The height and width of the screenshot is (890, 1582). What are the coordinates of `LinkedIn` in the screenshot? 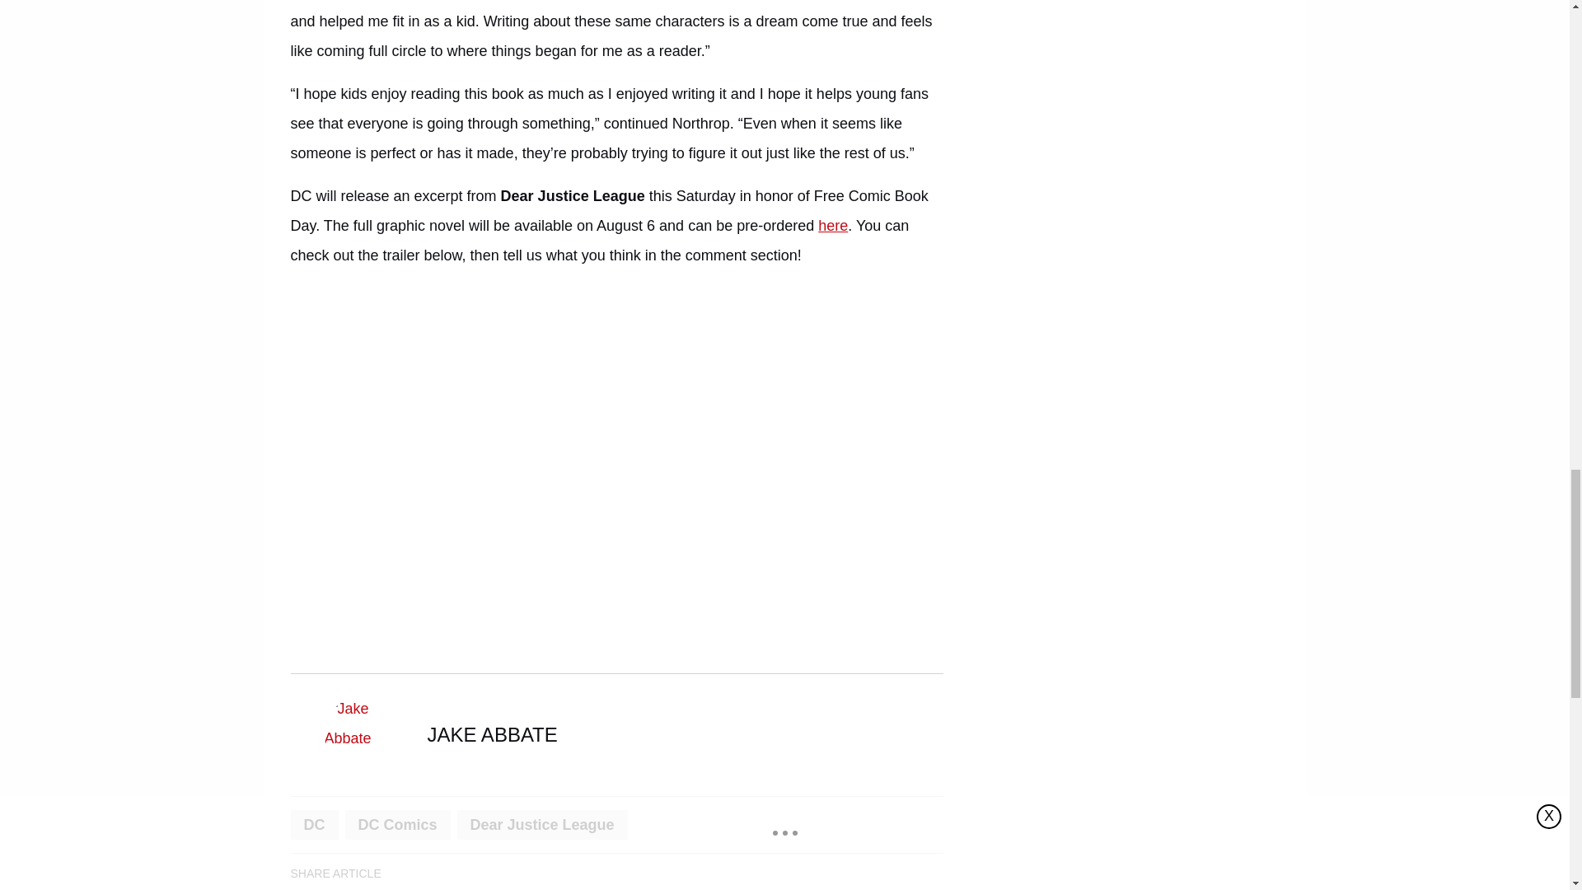 It's located at (456, 874).